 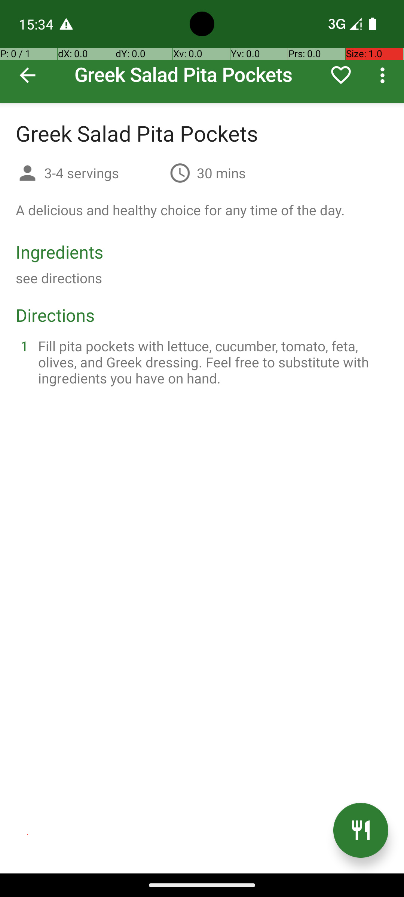 What do you see at coordinates (104, 173) in the screenshot?
I see `3-4 servings` at bounding box center [104, 173].